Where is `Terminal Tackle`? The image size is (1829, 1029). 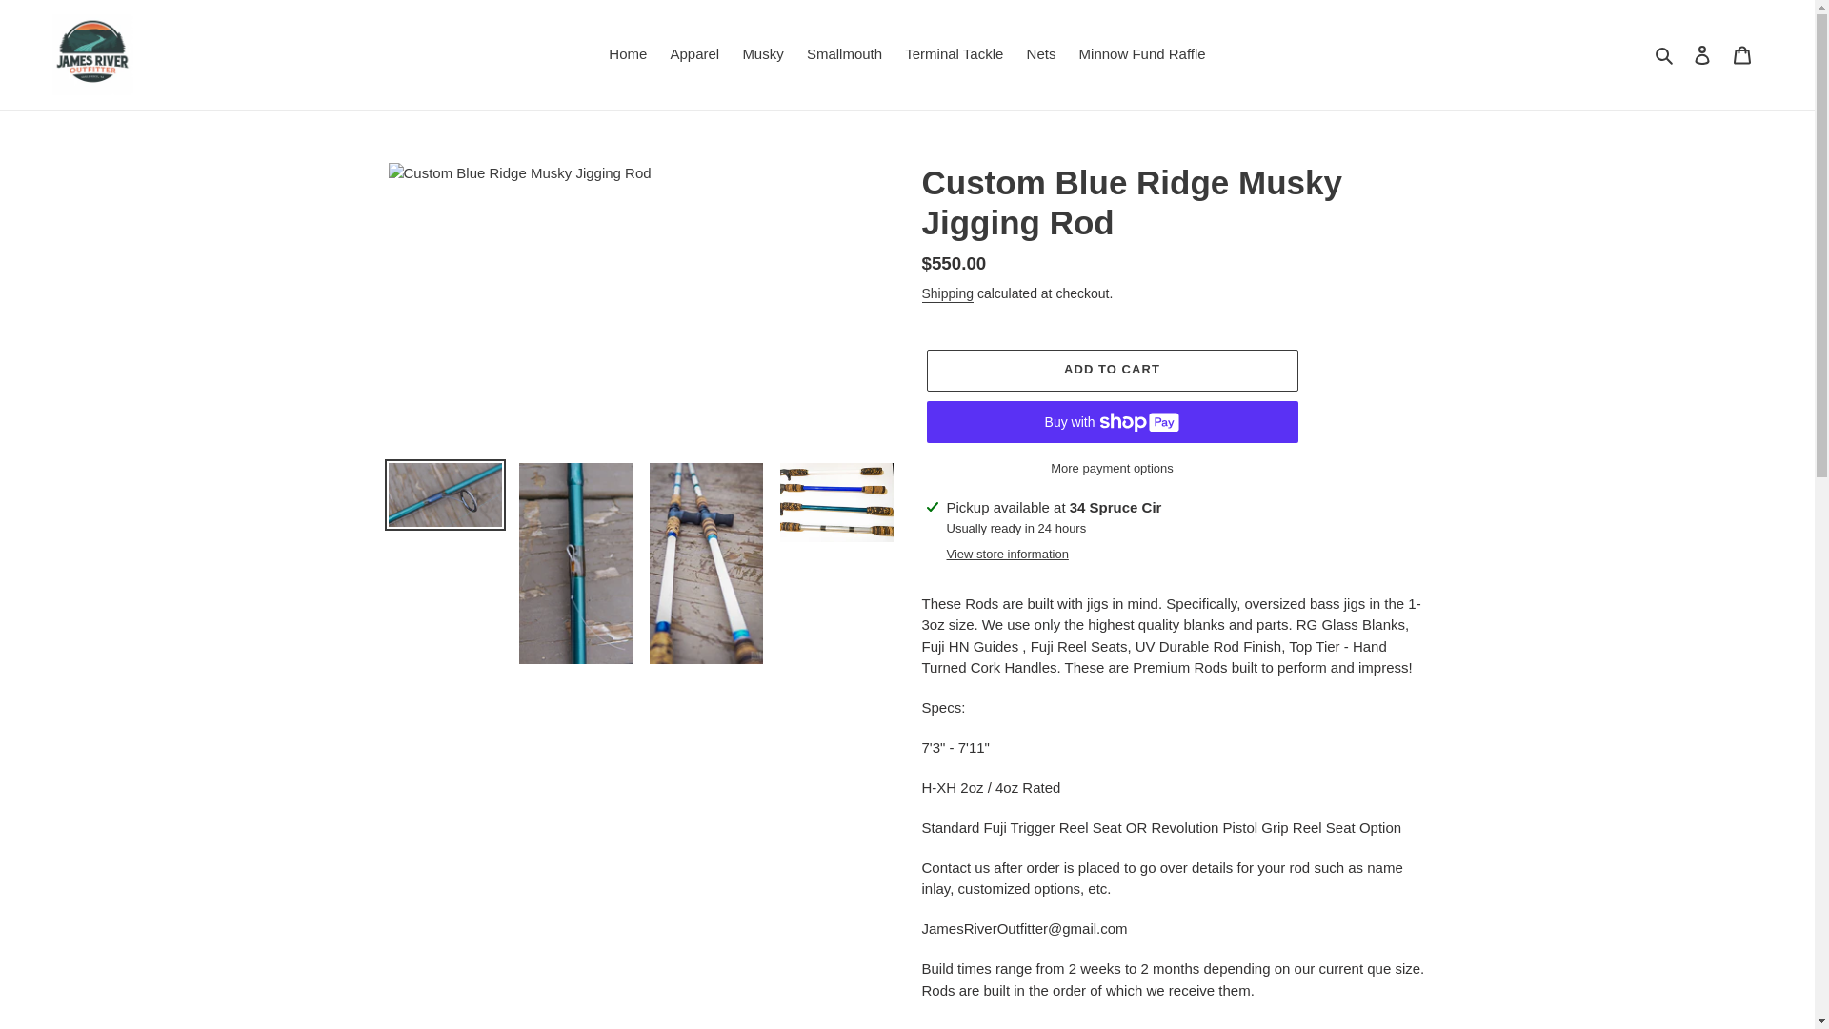
Terminal Tackle is located at coordinates (955, 55).